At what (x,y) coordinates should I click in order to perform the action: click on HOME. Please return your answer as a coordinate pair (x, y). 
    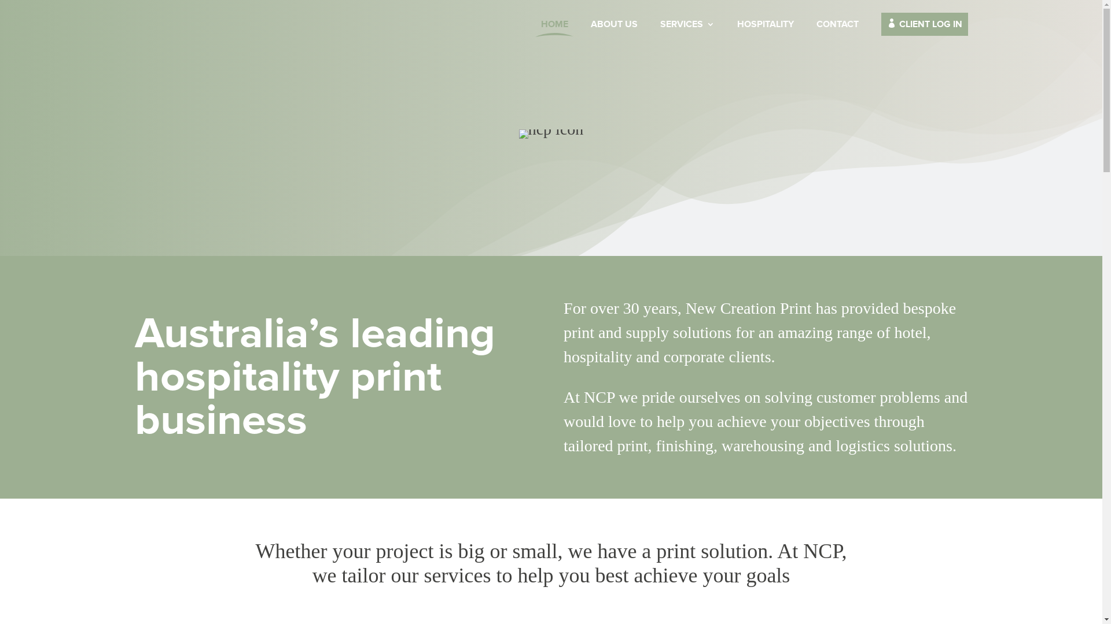
    Looking at the image, I should click on (554, 34).